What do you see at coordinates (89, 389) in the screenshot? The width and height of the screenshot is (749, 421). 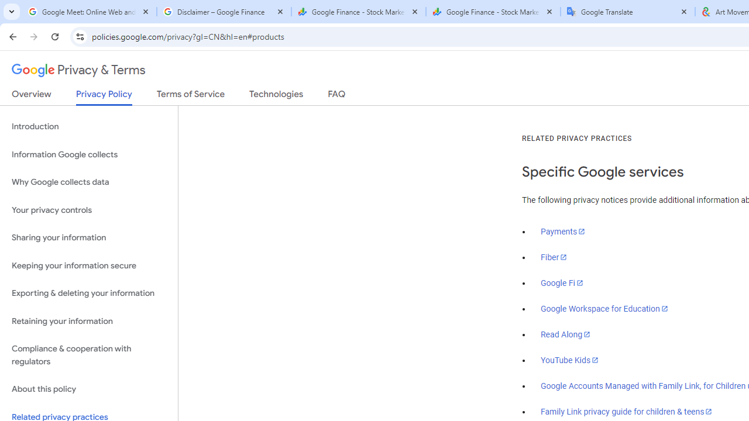 I see `About this policy` at bounding box center [89, 389].